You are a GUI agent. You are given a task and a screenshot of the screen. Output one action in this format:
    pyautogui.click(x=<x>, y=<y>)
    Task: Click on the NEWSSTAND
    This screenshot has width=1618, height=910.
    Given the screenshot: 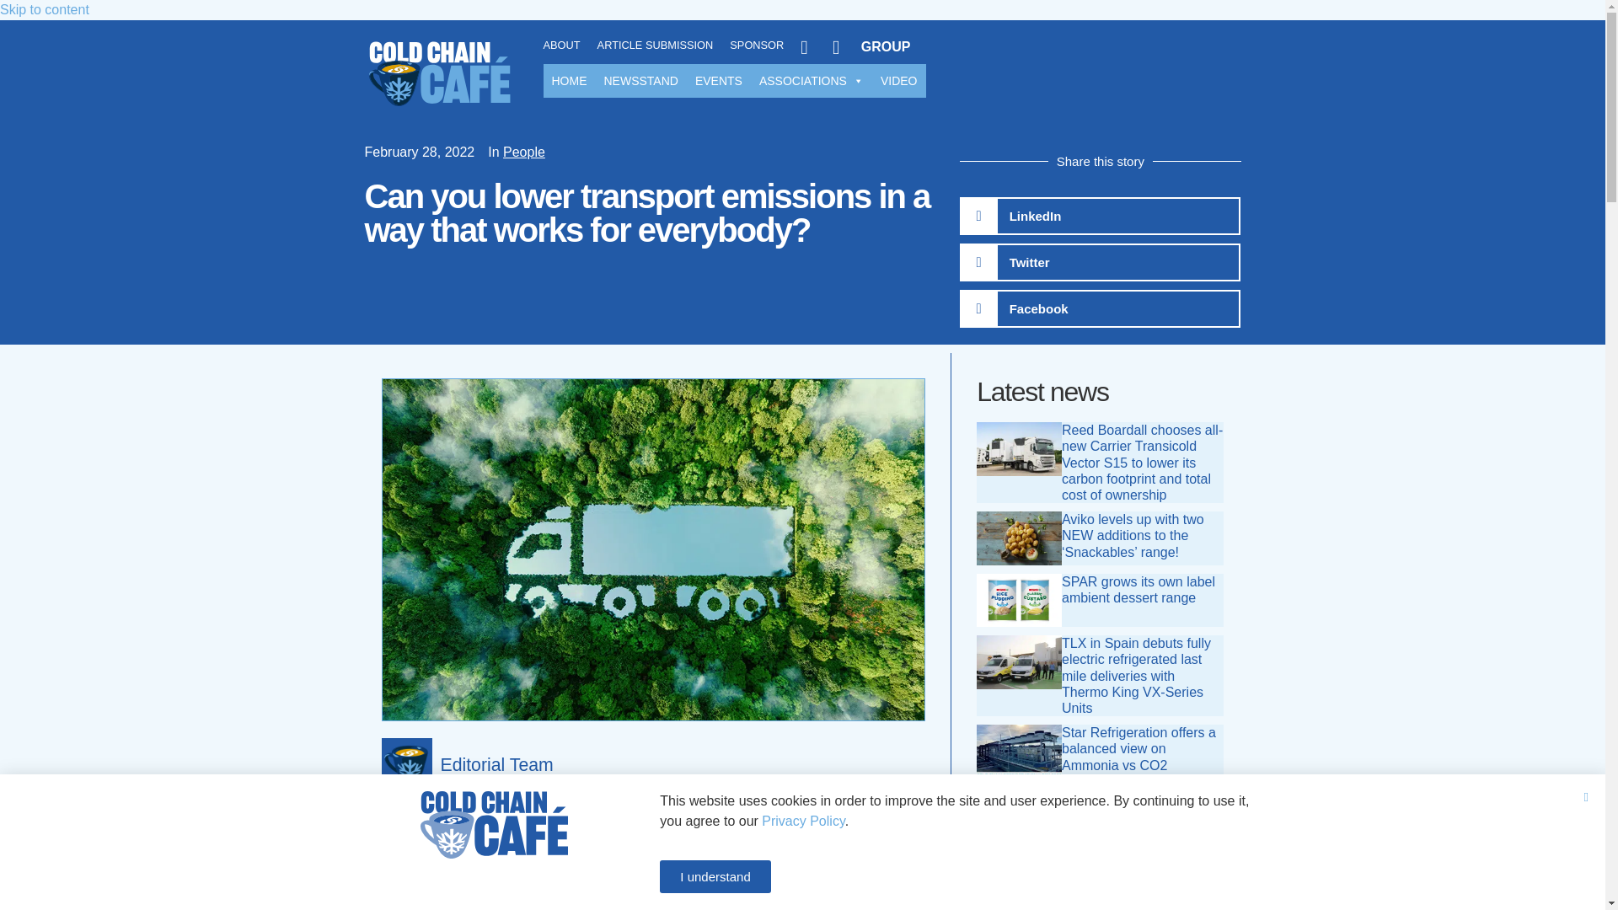 What is the action you would take?
    pyautogui.click(x=640, y=80)
    